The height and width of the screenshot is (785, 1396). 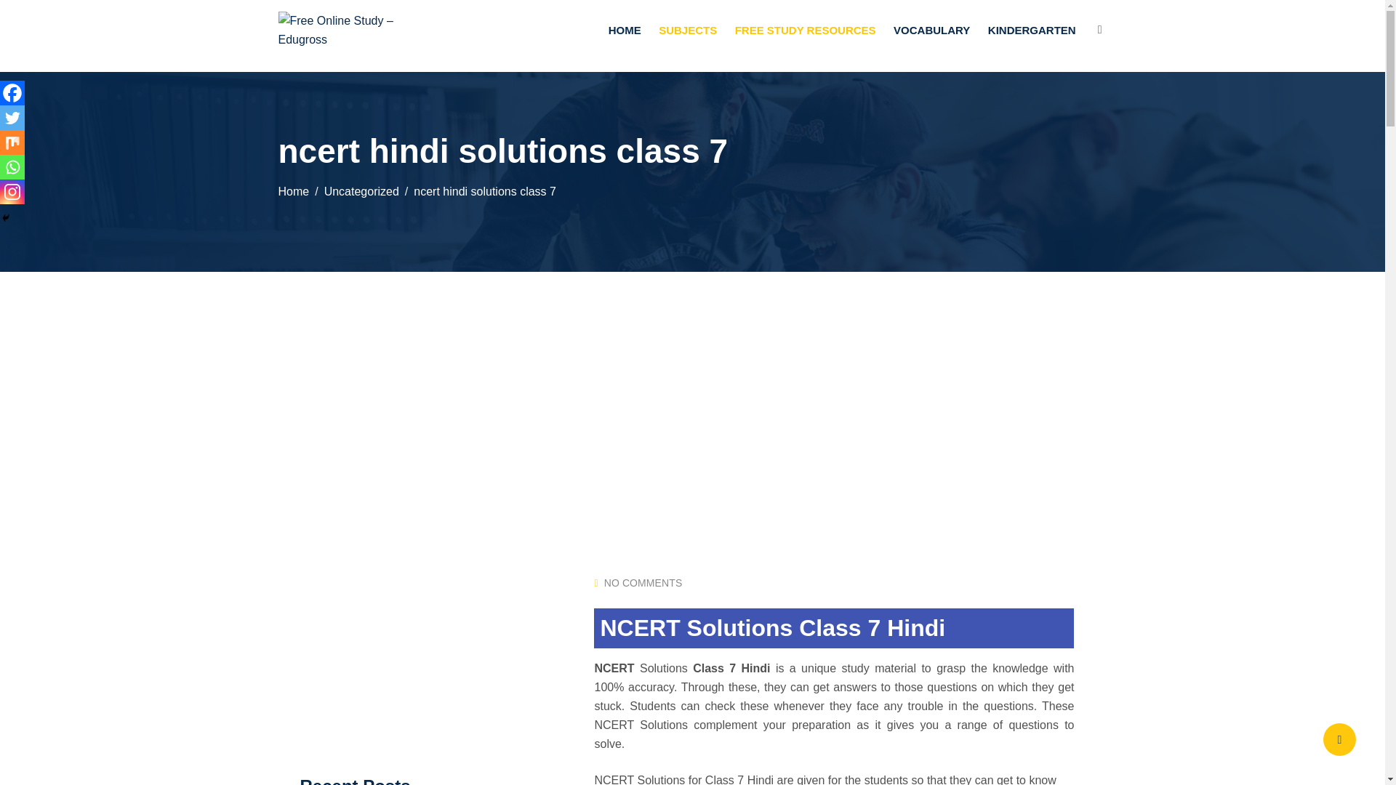 What do you see at coordinates (12, 93) in the screenshot?
I see `Facebook` at bounding box center [12, 93].